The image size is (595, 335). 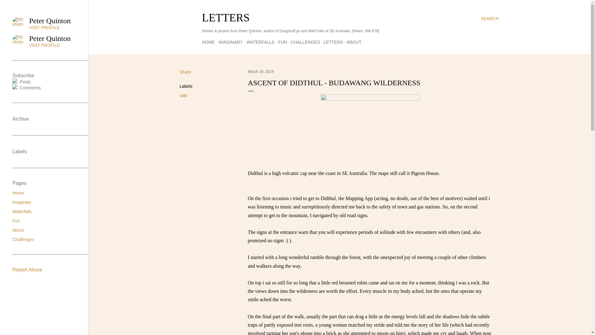 I want to click on permanent link, so click(x=261, y=71).